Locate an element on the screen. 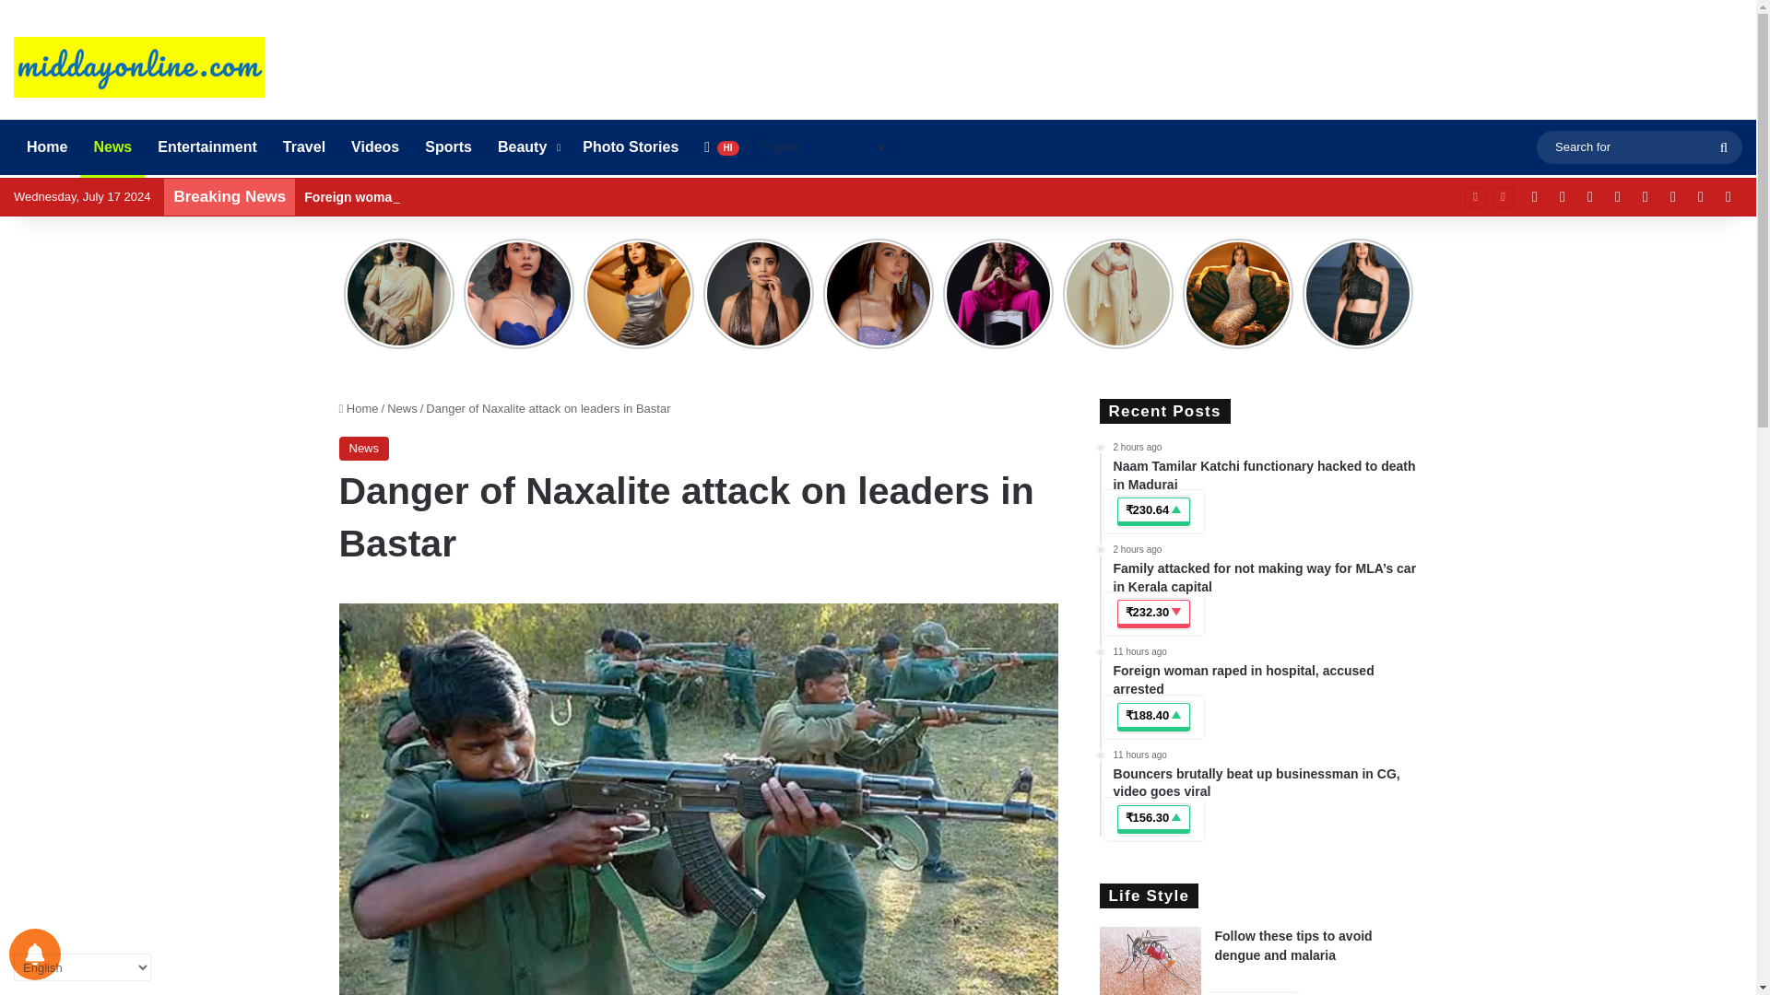 This screenshot has height=995, width=1770. Home is located at coordinates (46, 147).